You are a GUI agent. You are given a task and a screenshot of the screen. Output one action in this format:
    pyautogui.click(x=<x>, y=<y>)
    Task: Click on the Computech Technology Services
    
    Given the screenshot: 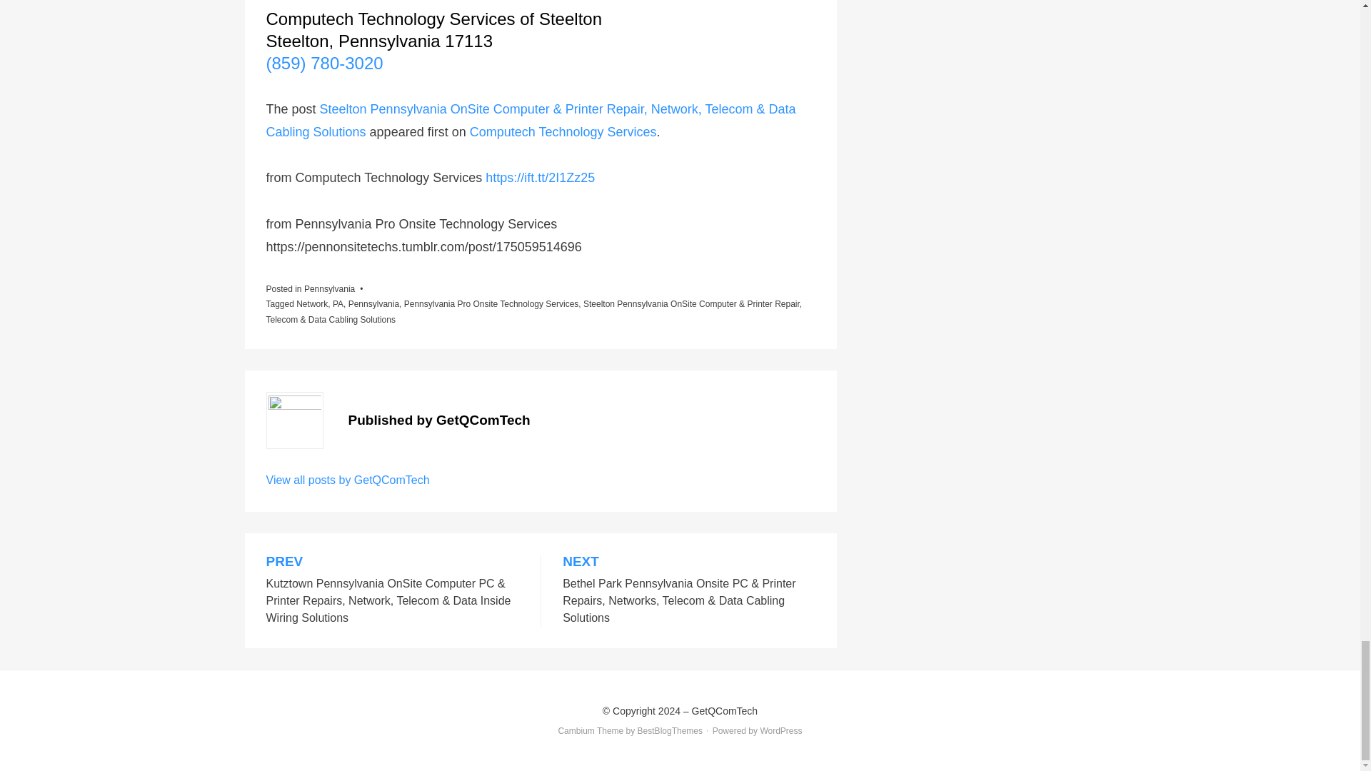 What is the action you would take?
    pyautogui.click(x=563, y=131)
    